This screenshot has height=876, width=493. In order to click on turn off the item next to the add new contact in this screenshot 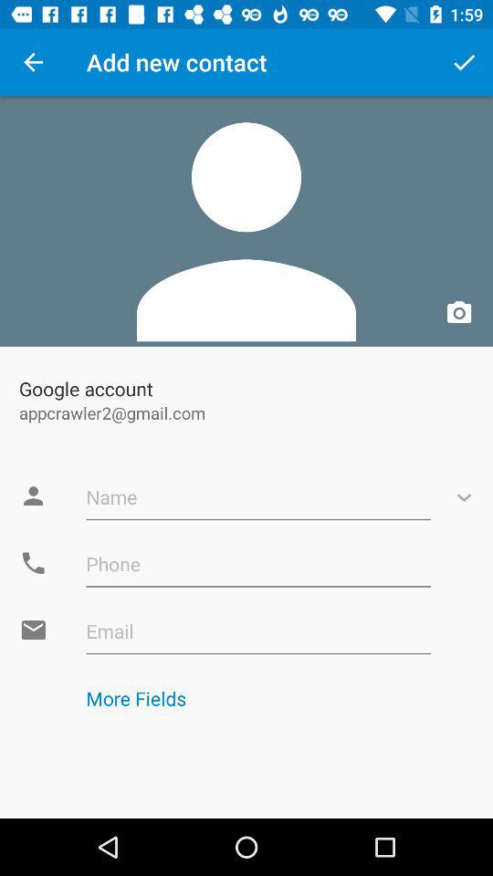, I will do `click(464, 62)`.